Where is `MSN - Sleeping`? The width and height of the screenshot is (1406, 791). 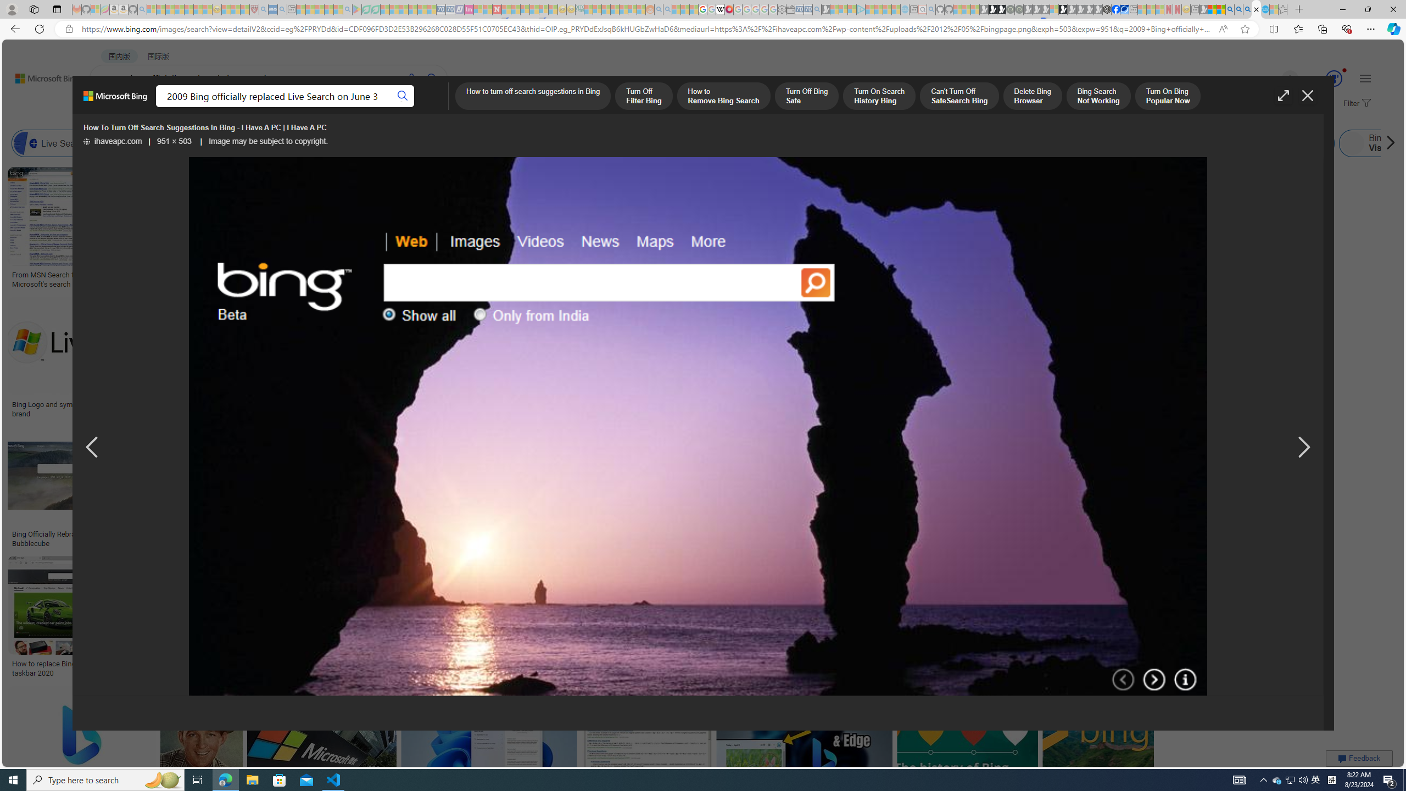 MSN - Sleeping is located at coordinates (1203, 9).